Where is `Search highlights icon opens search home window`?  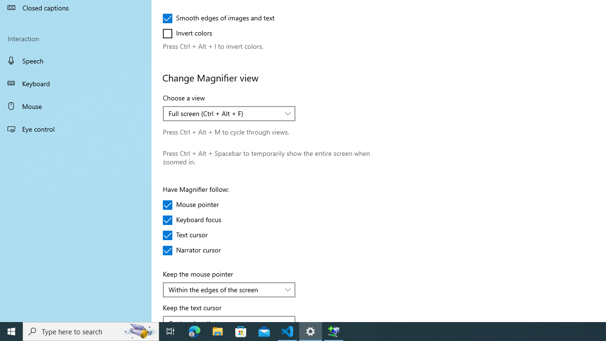 Search highlights icon opens search home window is located at coordinates (140, 332).